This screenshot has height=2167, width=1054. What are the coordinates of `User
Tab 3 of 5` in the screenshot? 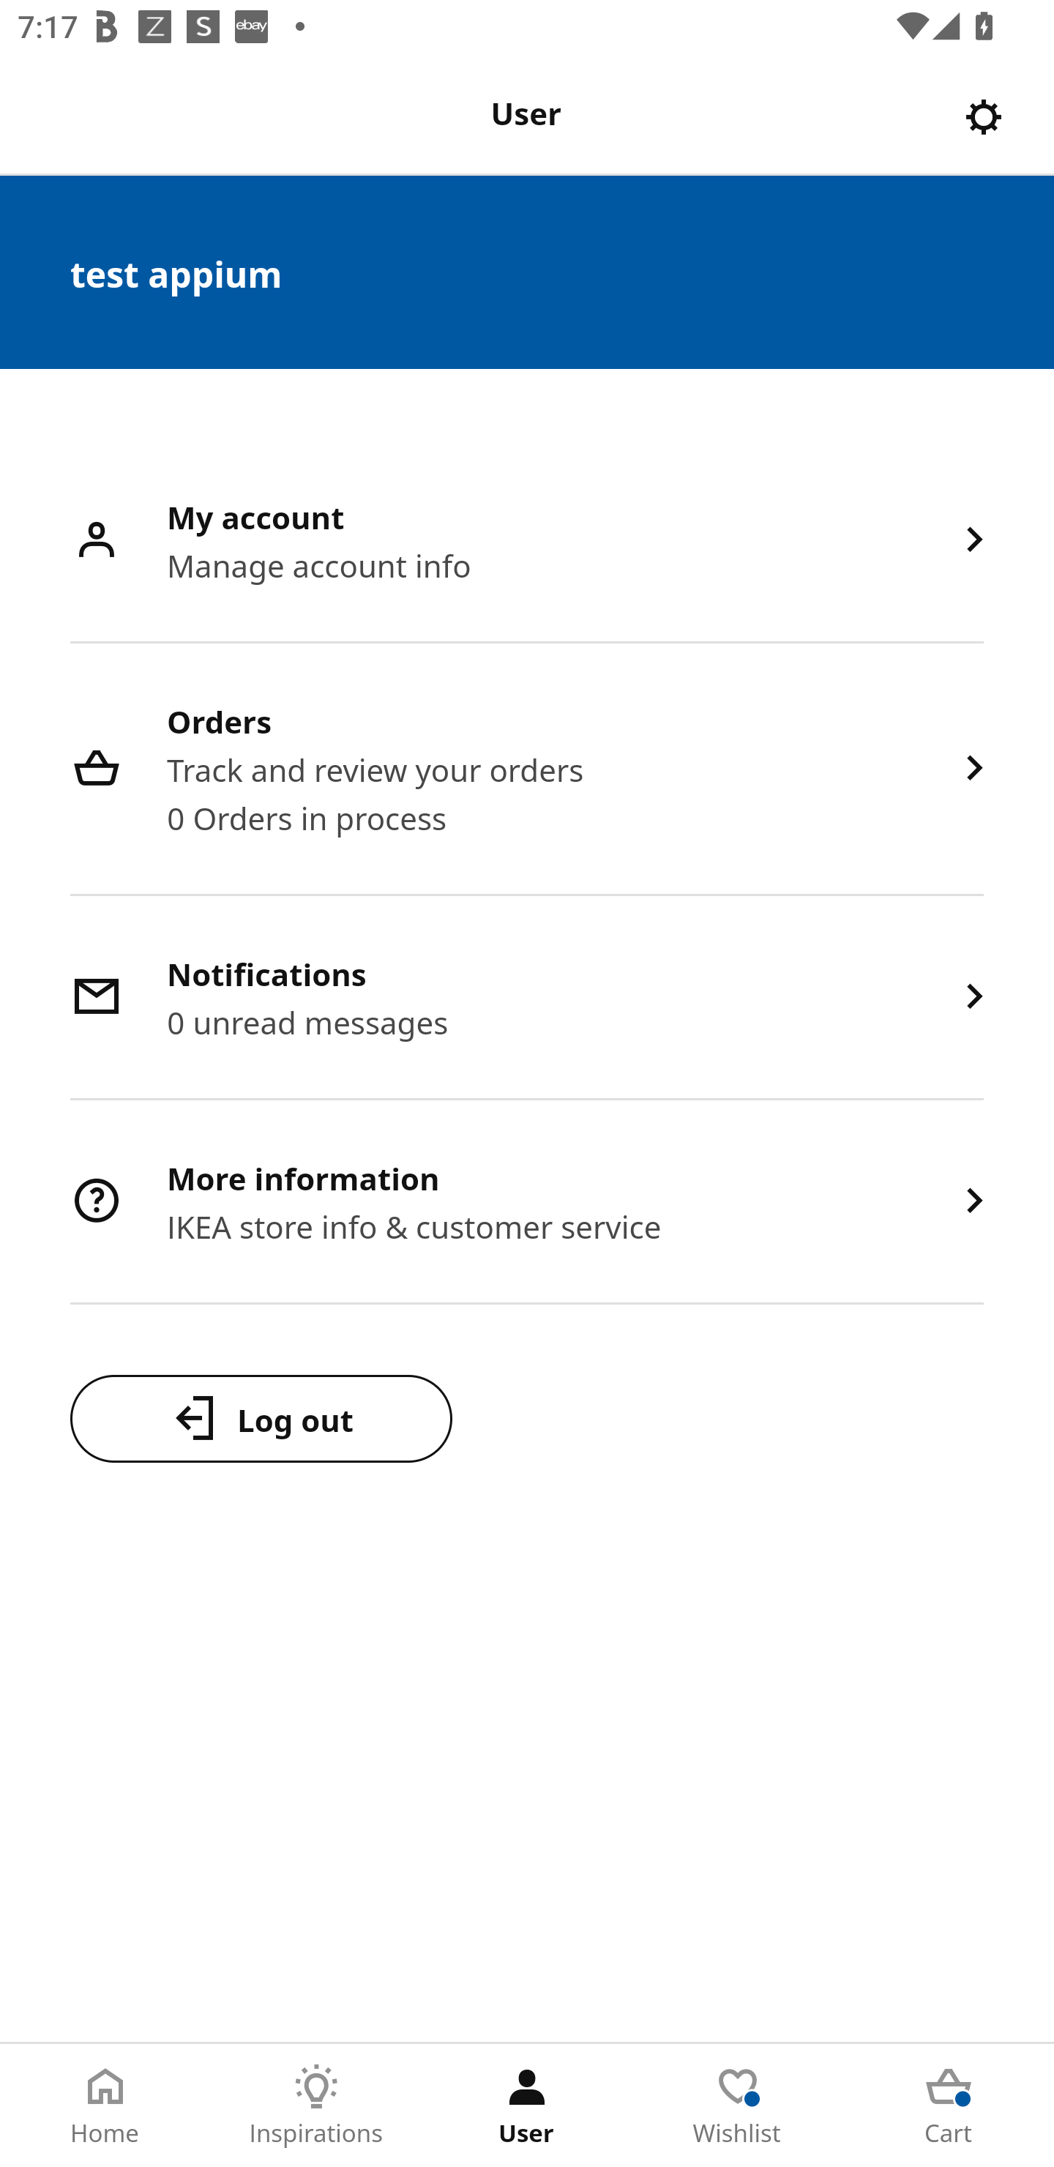 It's located at (527, 2106).